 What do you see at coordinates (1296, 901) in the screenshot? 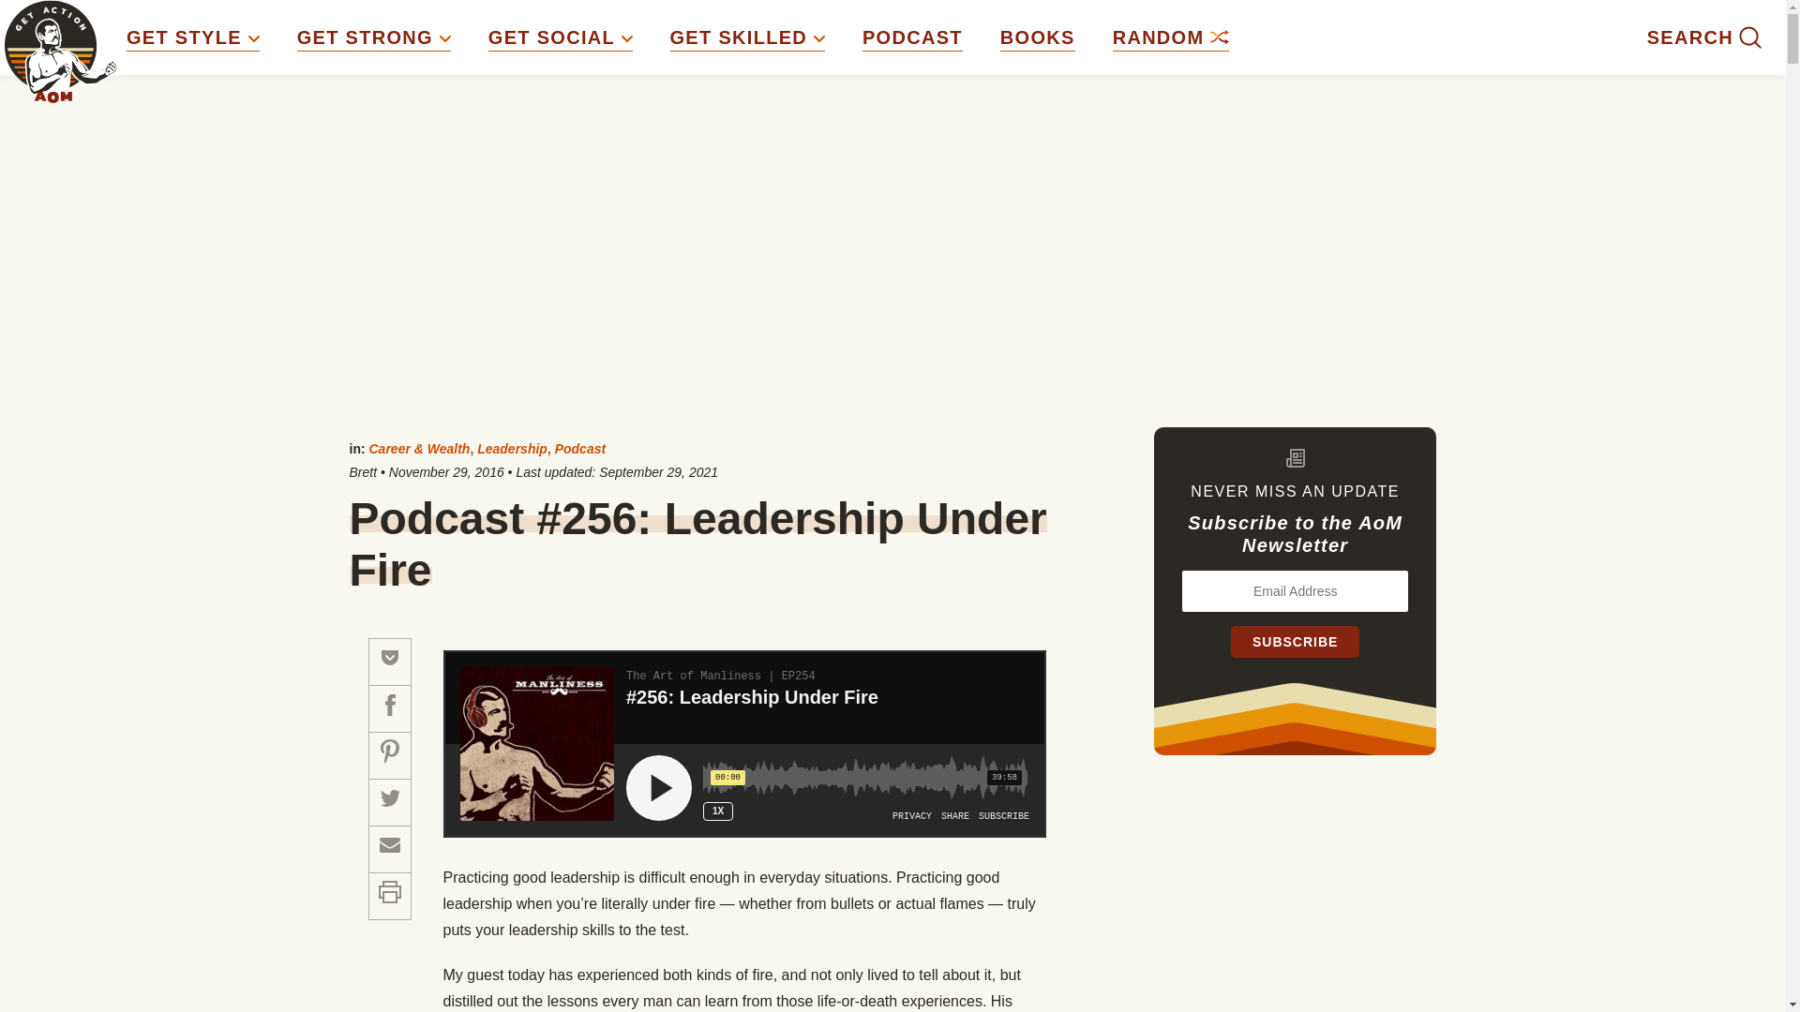
I see `3rd party ad content` at bounding box center [1296, 901].